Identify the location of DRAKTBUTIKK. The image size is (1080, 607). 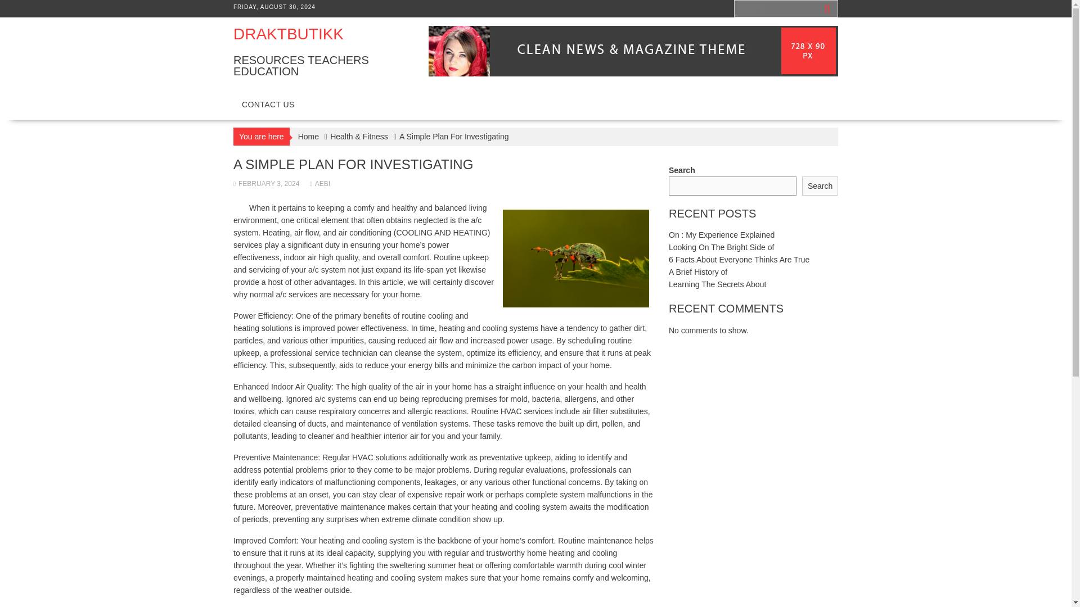
(288, 34).